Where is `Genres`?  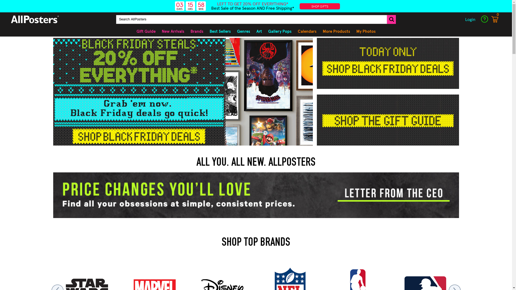
Genres is located at coordinates (243, 32).